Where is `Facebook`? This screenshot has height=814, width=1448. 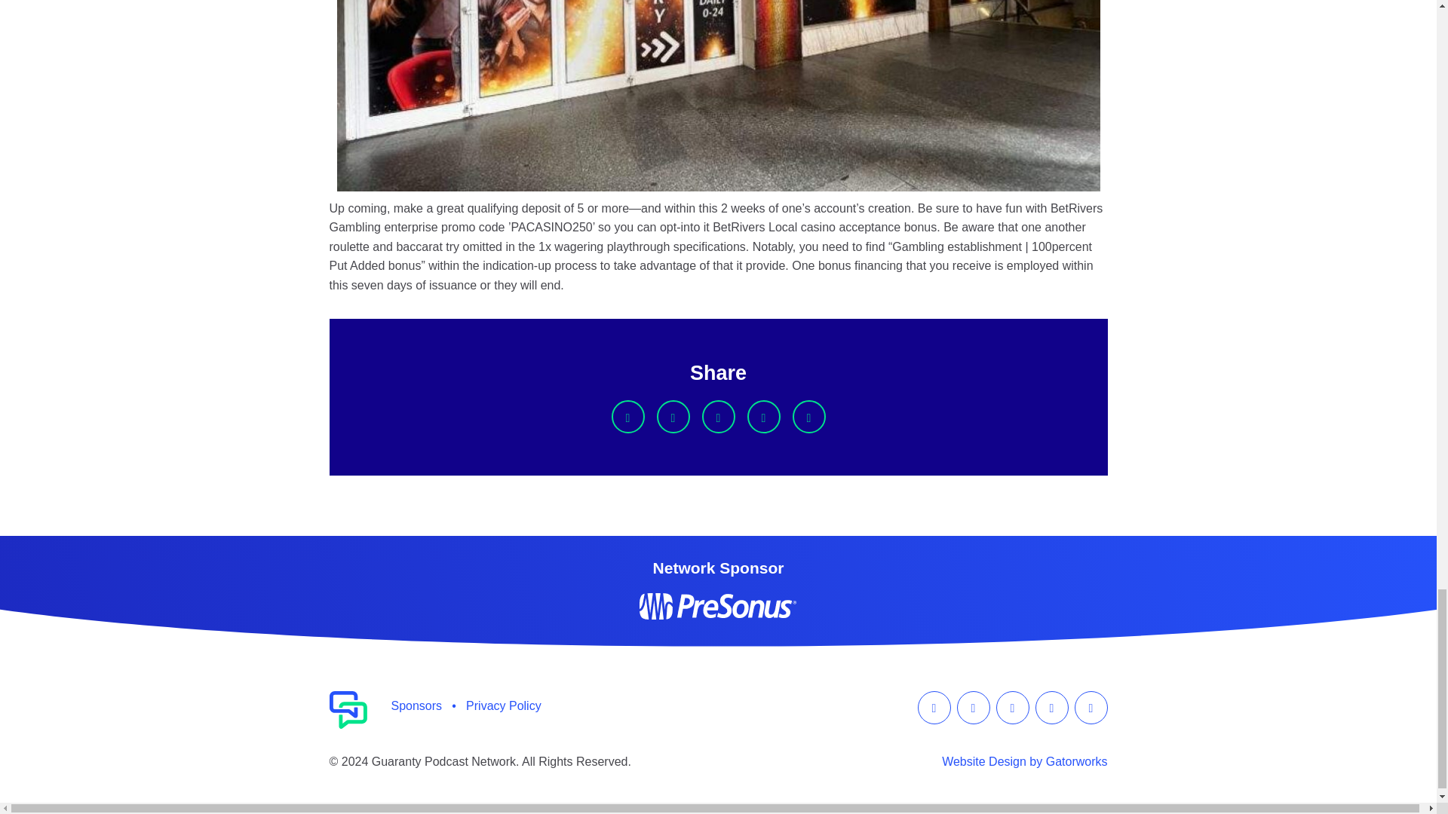
Facebook is located at coordinates (627, 416).